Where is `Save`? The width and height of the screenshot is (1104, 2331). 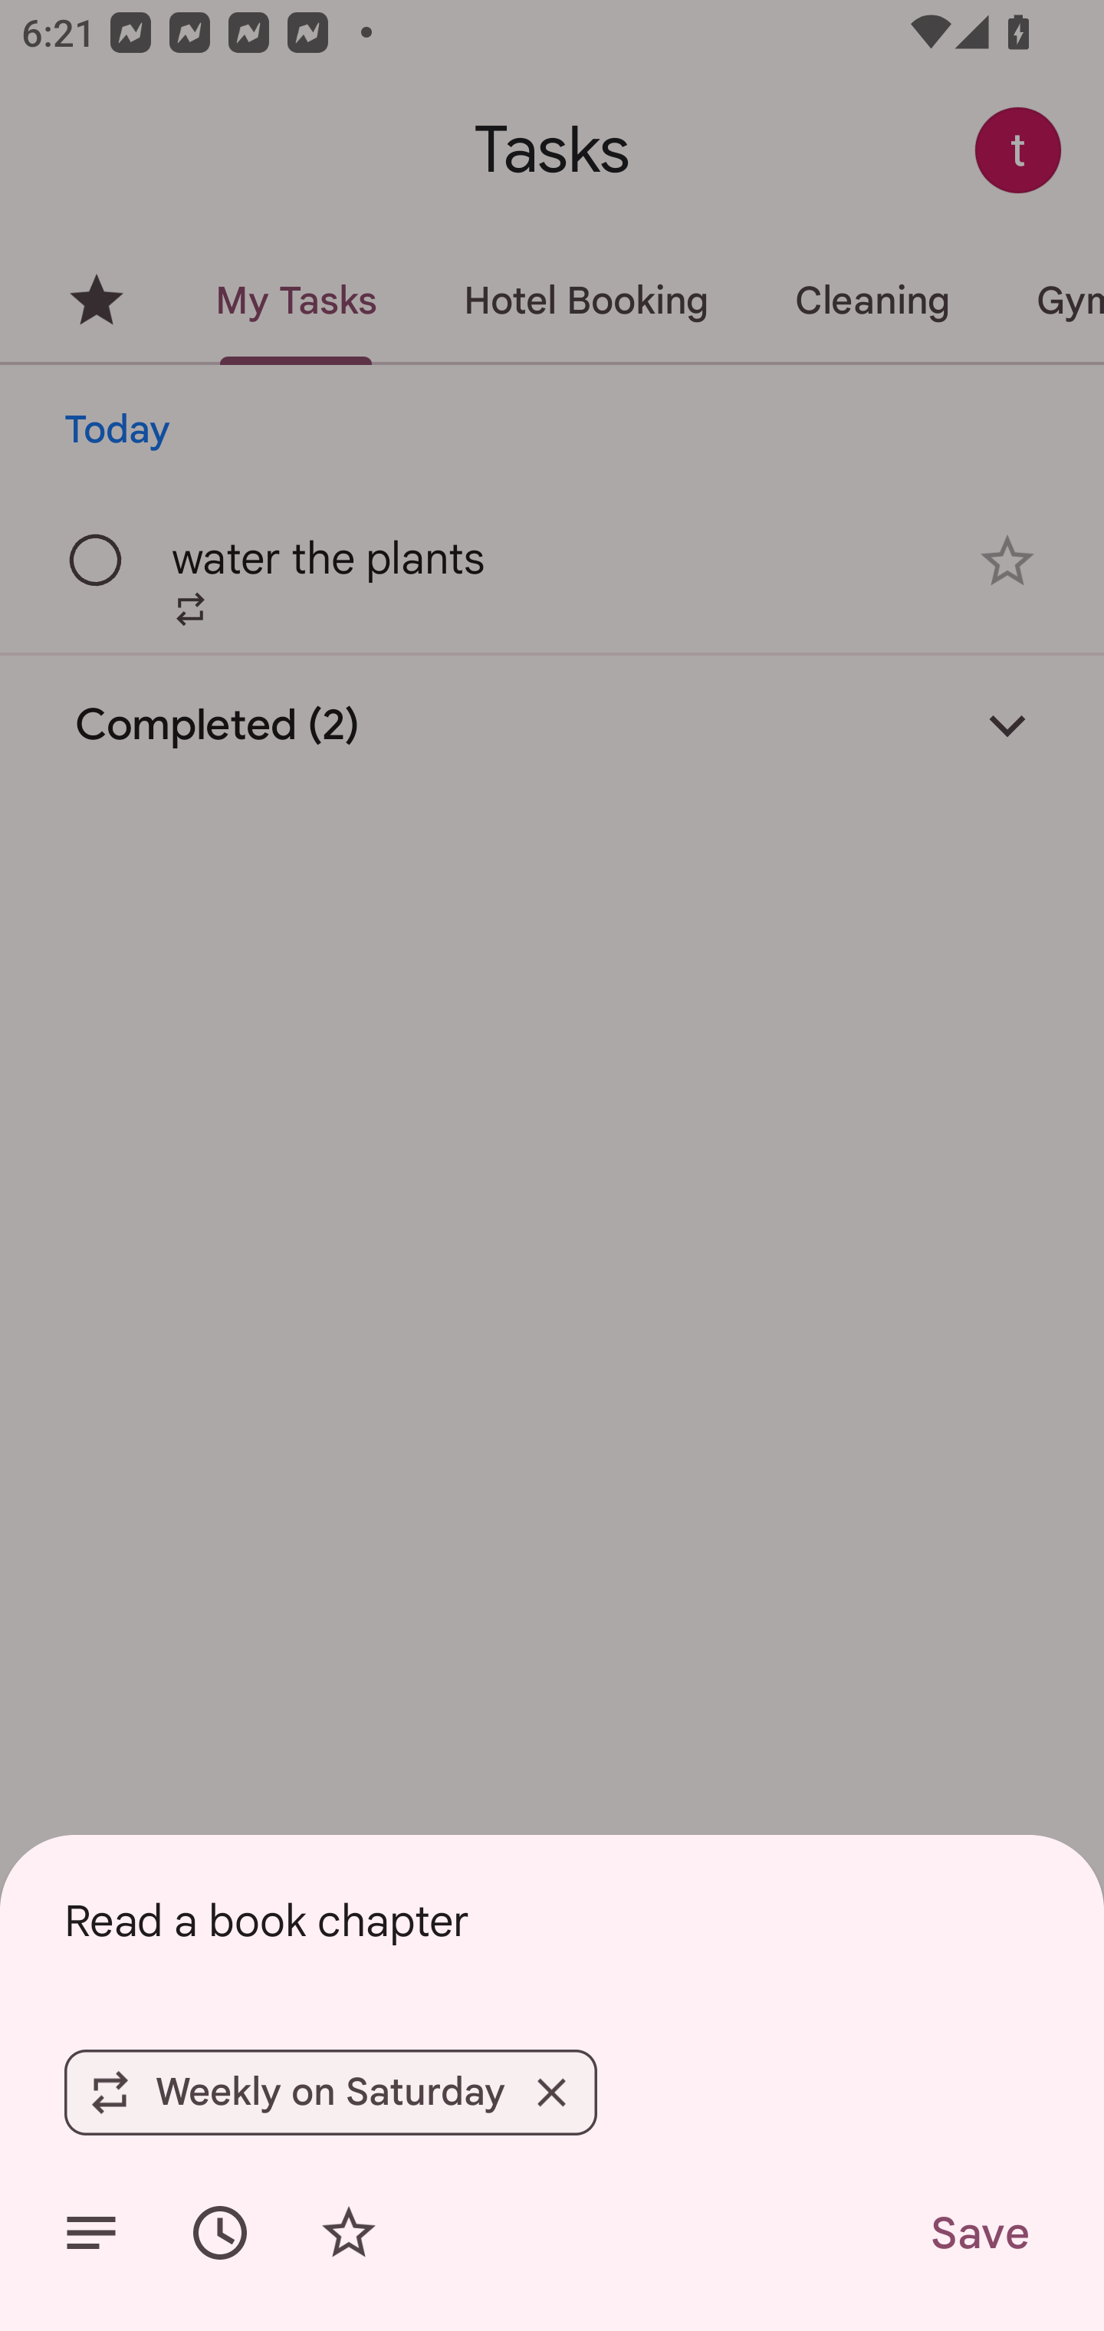
Save is located at coordinates (978, 2233).